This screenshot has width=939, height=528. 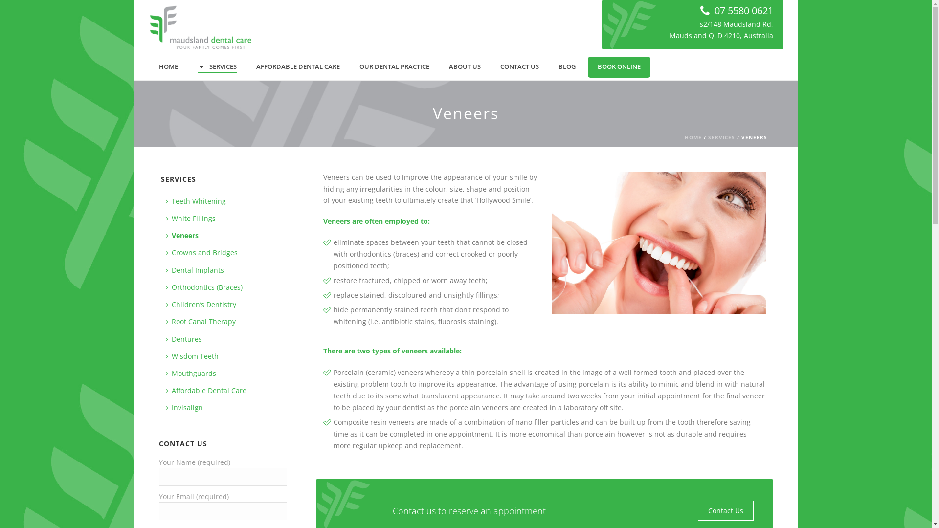 I want to click on Affordable Dental Care, so click(x=205, y=390).